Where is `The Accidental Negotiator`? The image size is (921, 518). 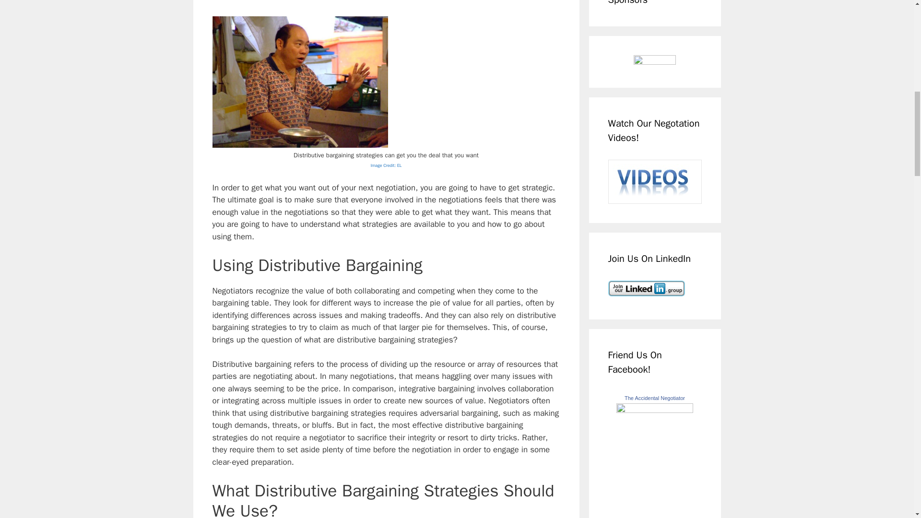 The Accidental Negotiator is located at coordinates (654, 410).